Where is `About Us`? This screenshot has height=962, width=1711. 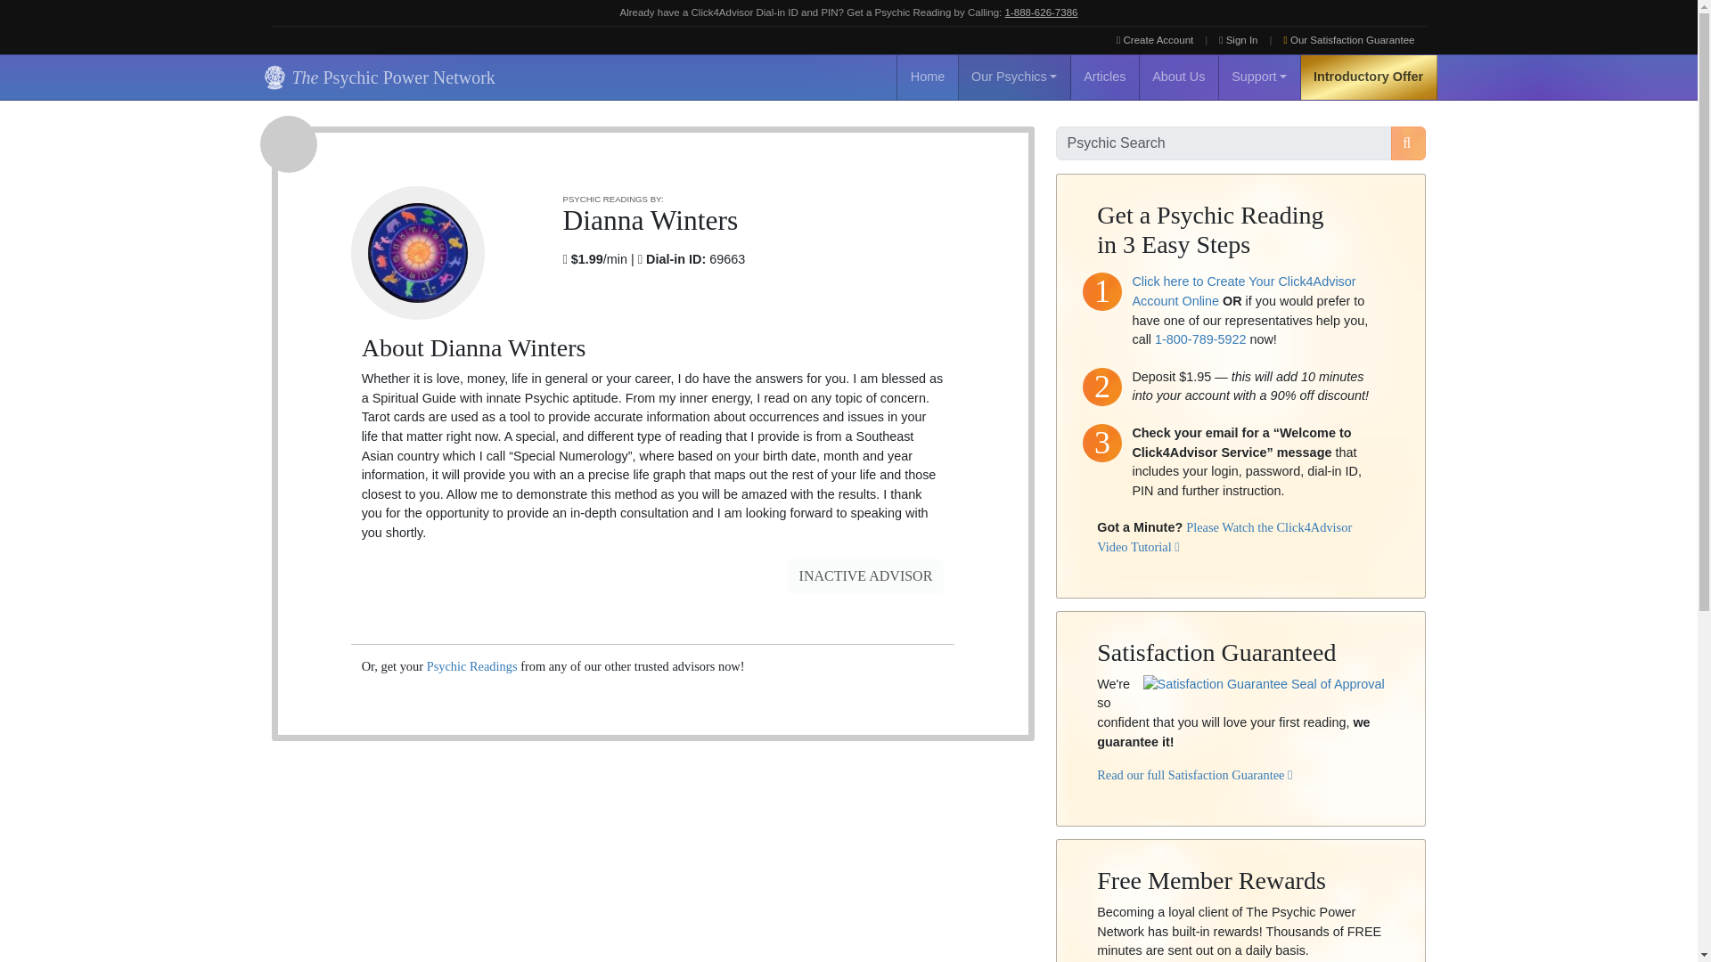 About Us is located at coordinates (1178, 77).